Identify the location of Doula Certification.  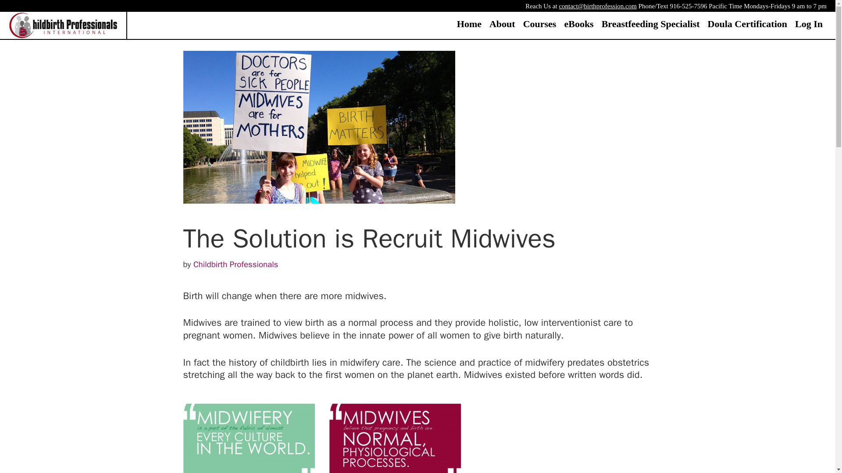
(747, 23).